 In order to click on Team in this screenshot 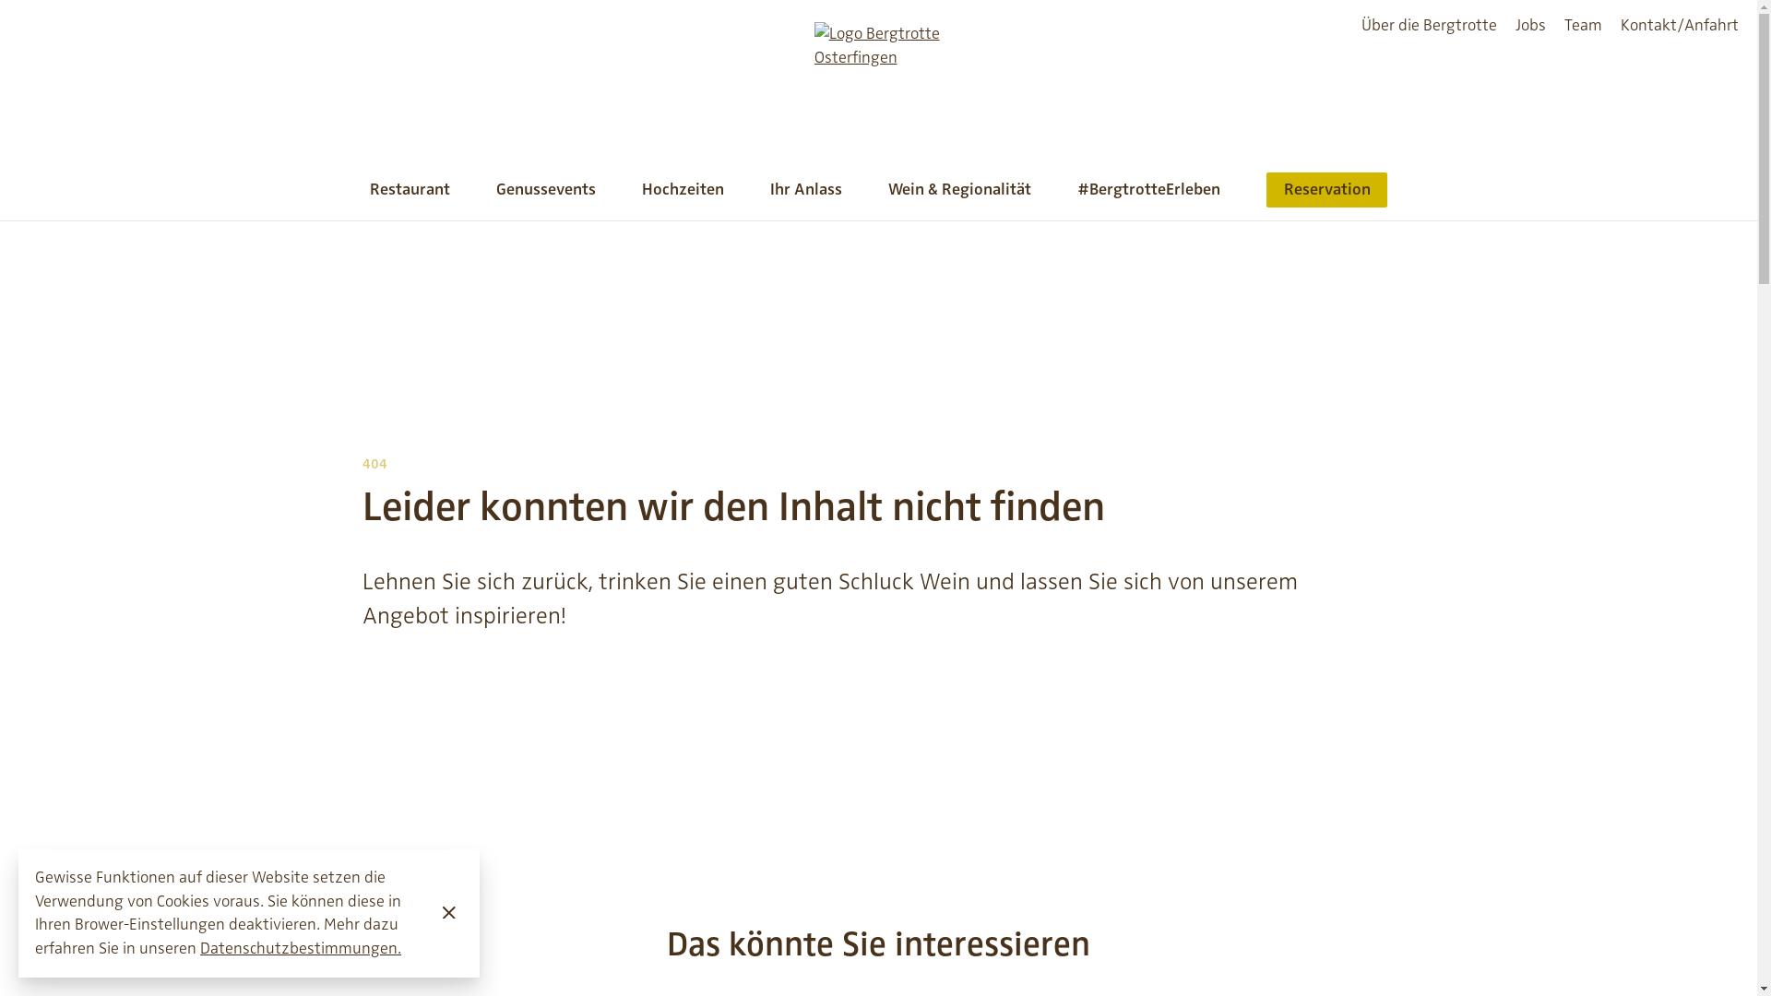, I will do `click(1583, 18)`.